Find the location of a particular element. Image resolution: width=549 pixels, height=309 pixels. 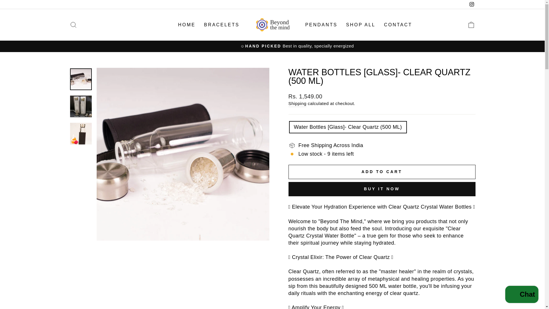

Beyond The Mind on Instagram is located at coordinates (361, 25).